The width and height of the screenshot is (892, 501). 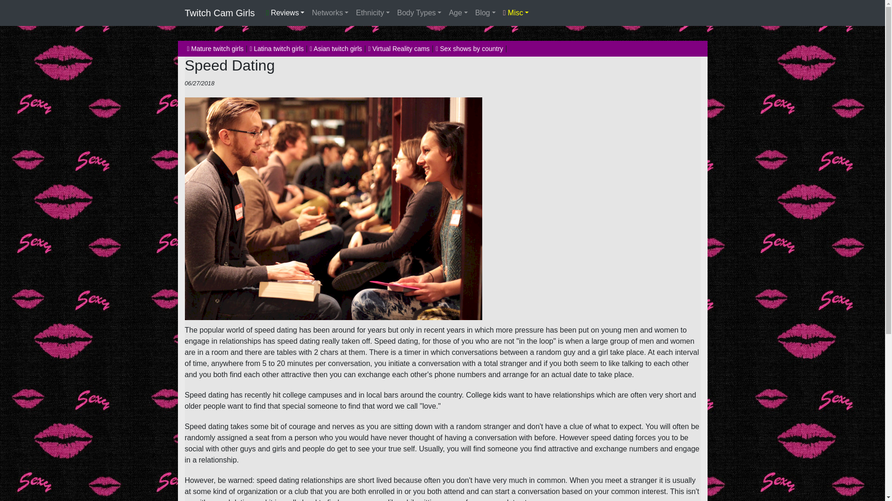 I want to click on Ethnicity, so click(x=373, y=13).